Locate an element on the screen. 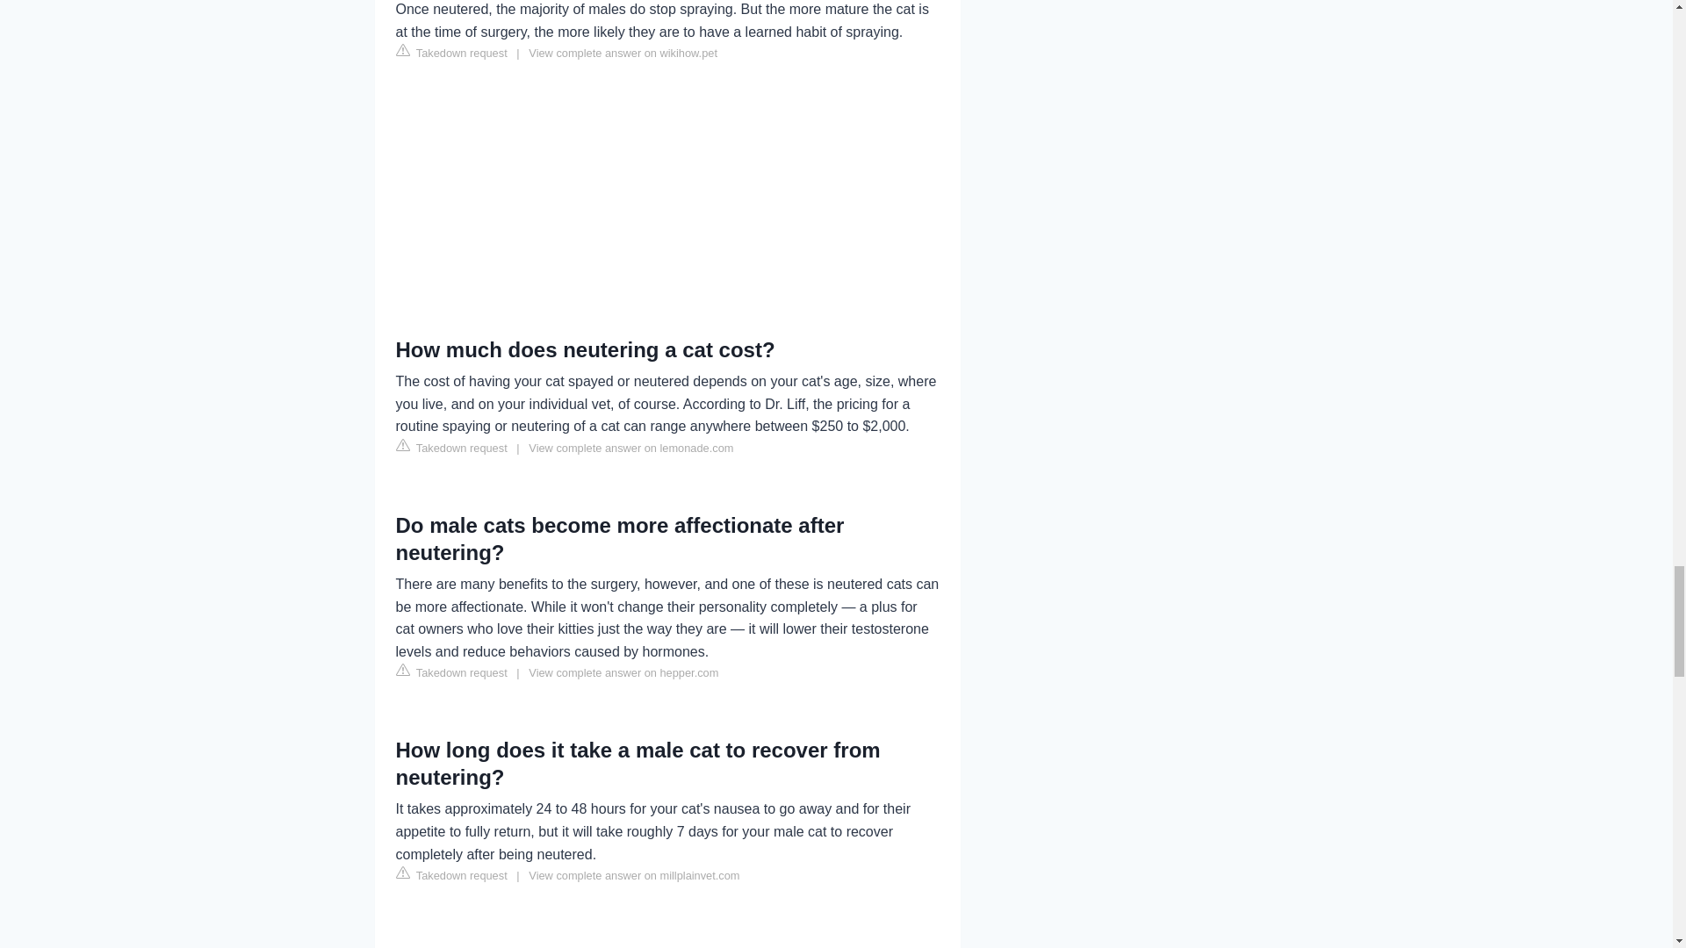 The height and width of the screenshot is (948, 1686). Takedown request is located at coordinates (450, 53).